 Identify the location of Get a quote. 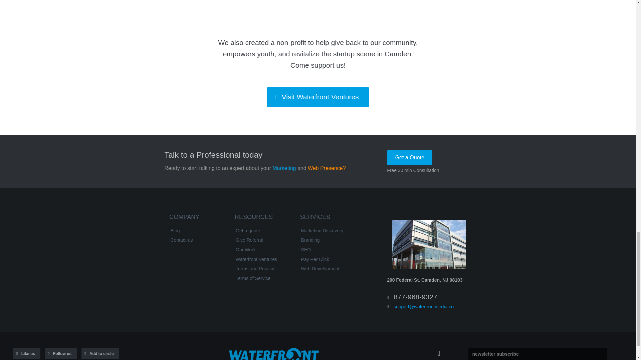
(260, 231).